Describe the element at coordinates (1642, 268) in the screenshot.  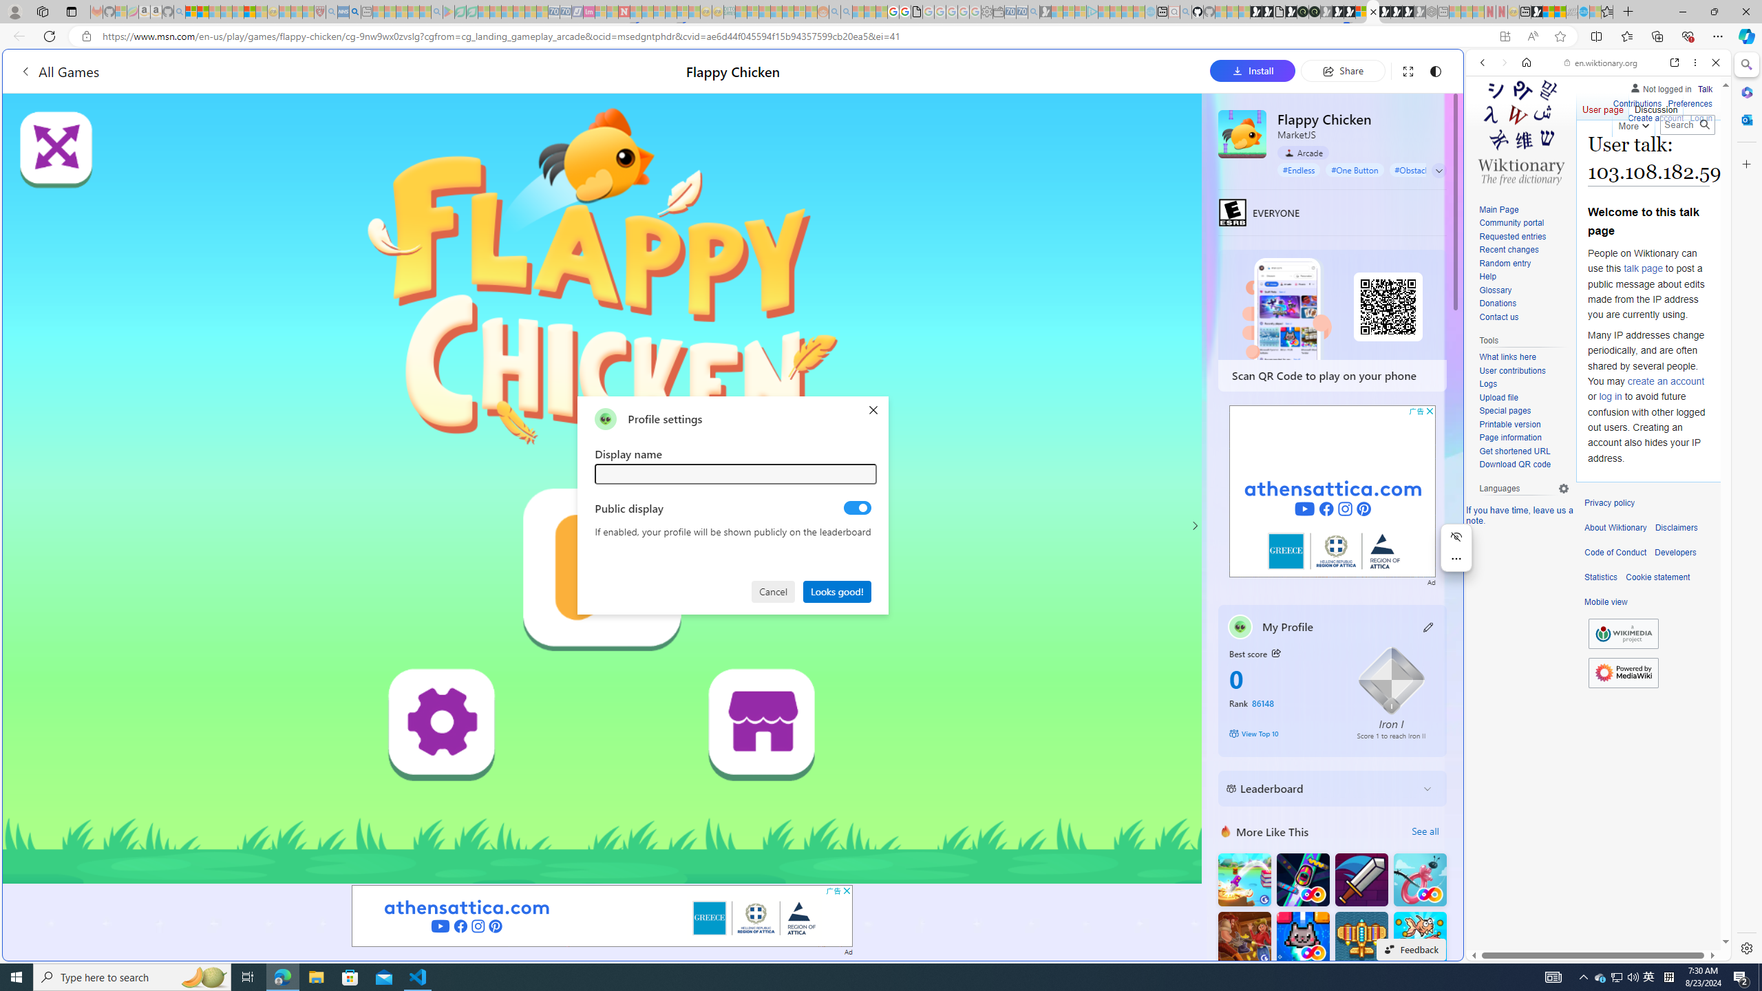
I see `talk page` at that location.